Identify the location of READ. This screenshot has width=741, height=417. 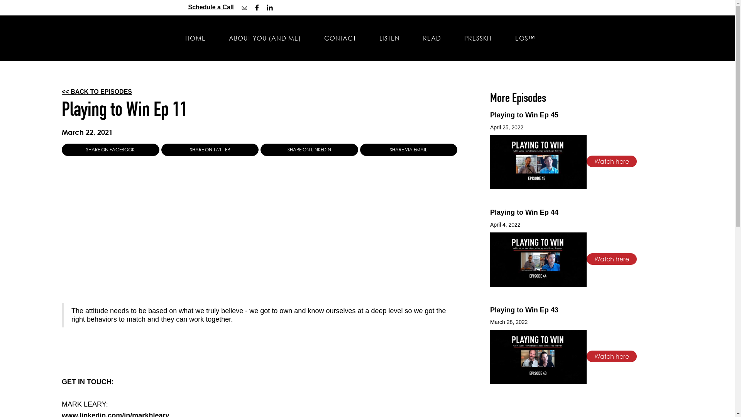
(432, 38).